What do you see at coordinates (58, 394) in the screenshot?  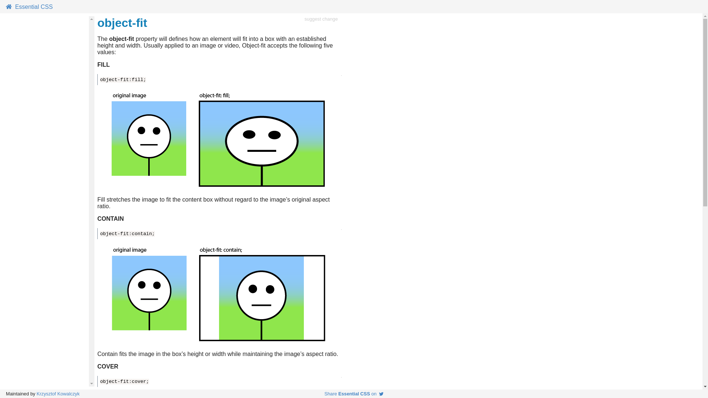 I see `Krzysztof Kowalczyk` at bounding box center [58, 394].